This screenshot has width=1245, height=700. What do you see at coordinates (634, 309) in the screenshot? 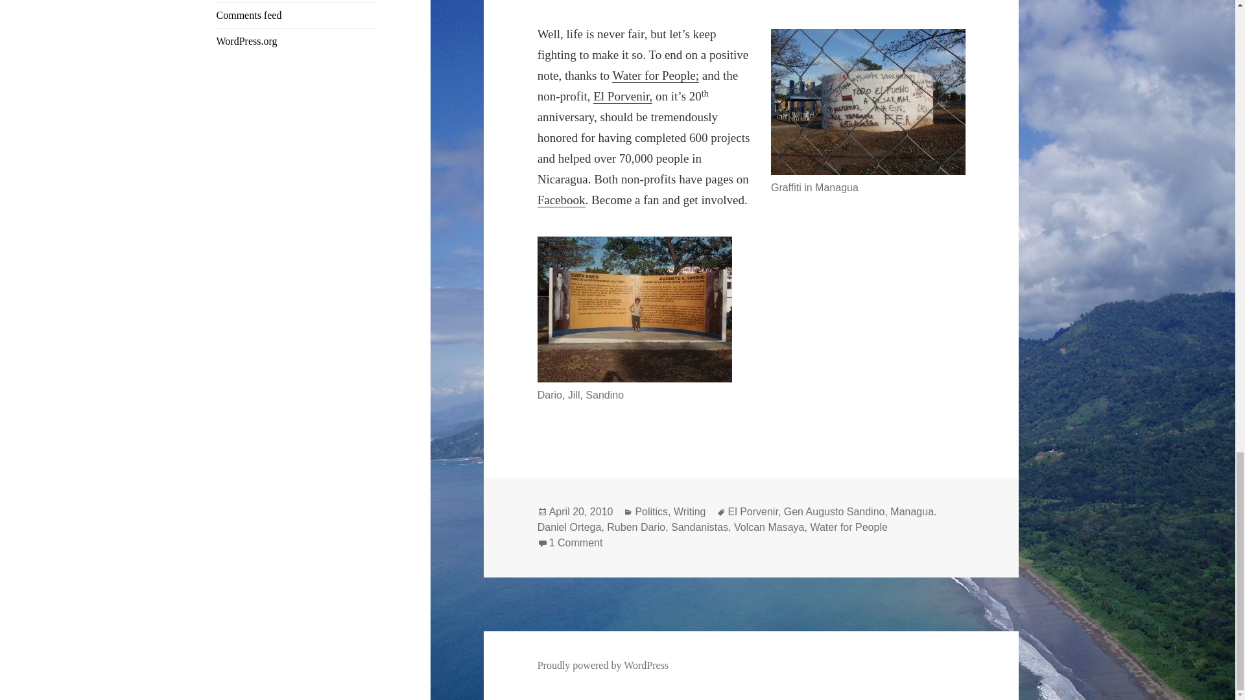
I see `p3040232` at bounding box center [634, 309].